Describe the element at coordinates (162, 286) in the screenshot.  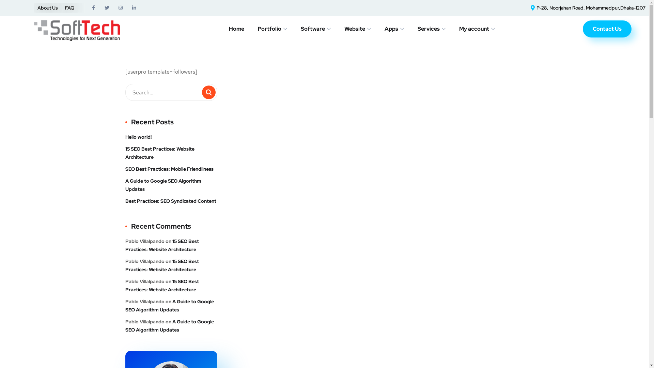
I see `15 SEO Best Practices: Website Architecture` at that location.